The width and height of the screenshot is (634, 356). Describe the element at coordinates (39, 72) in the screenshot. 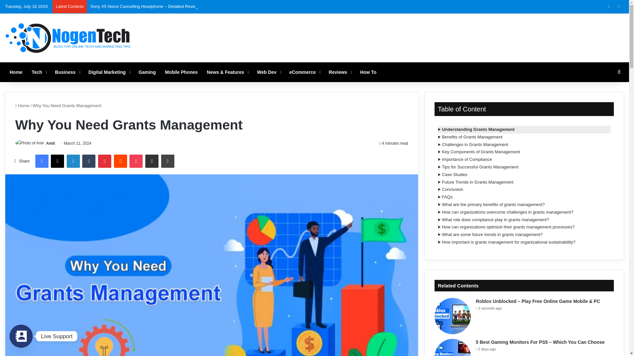

I see `Tech` at that location.